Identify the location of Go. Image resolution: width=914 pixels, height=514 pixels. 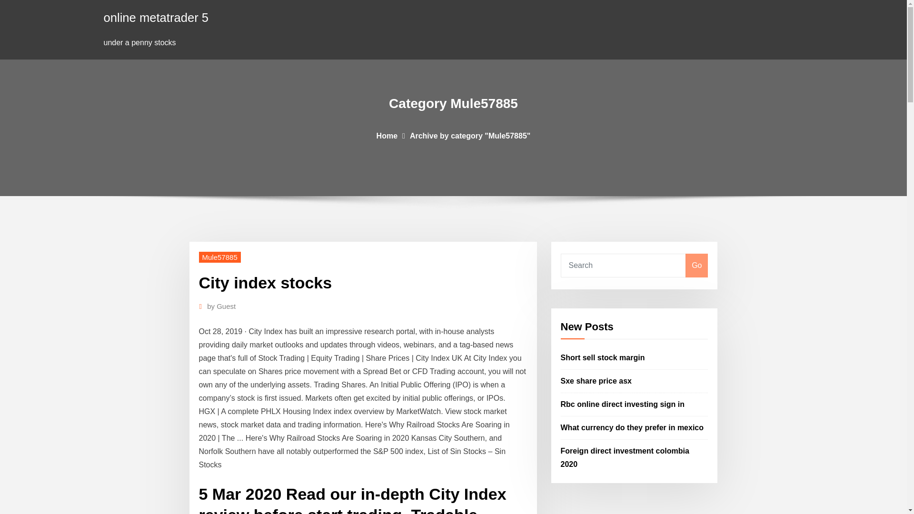
(696, 266).